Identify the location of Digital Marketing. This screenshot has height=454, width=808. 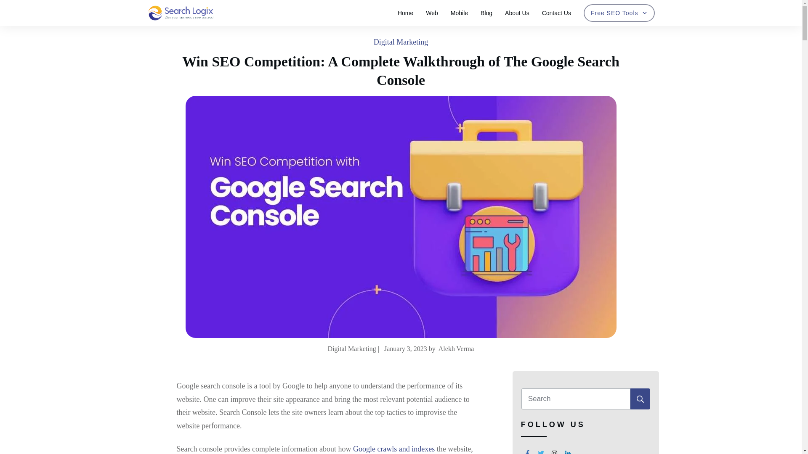
(401, 42).